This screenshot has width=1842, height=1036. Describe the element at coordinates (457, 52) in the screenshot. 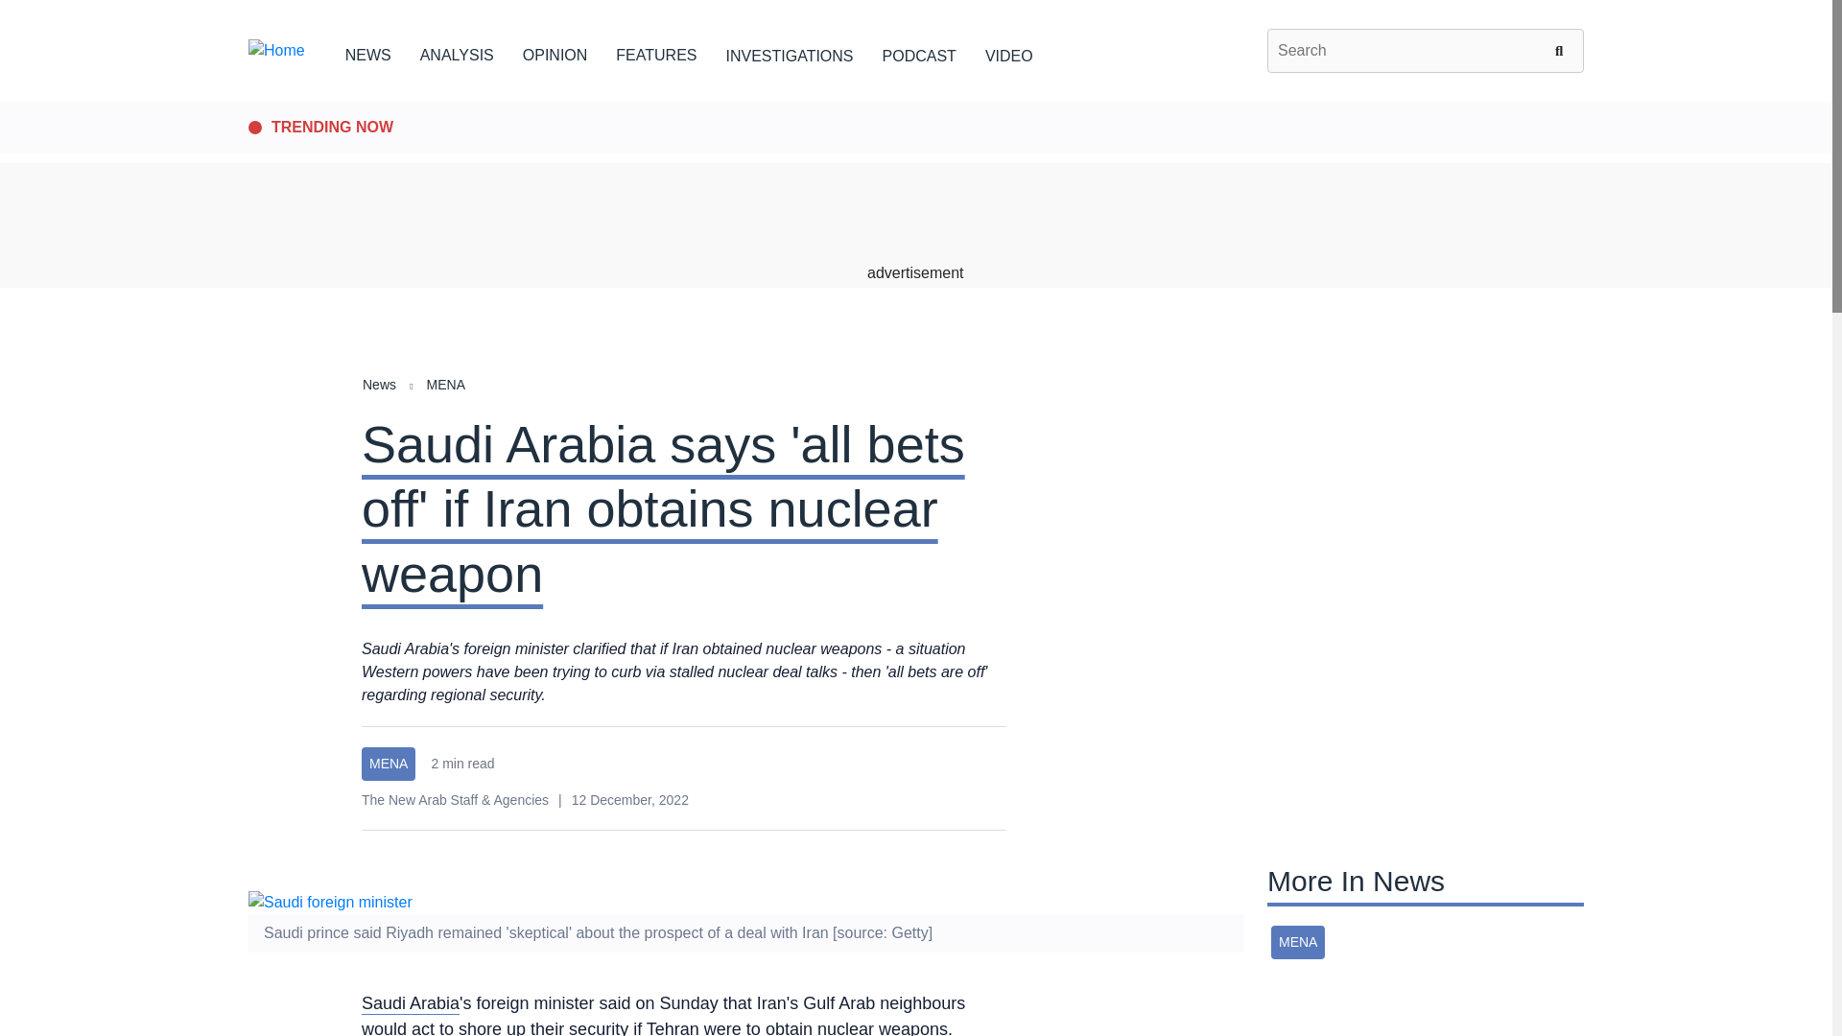

I see `ANALYSIS` at that location.